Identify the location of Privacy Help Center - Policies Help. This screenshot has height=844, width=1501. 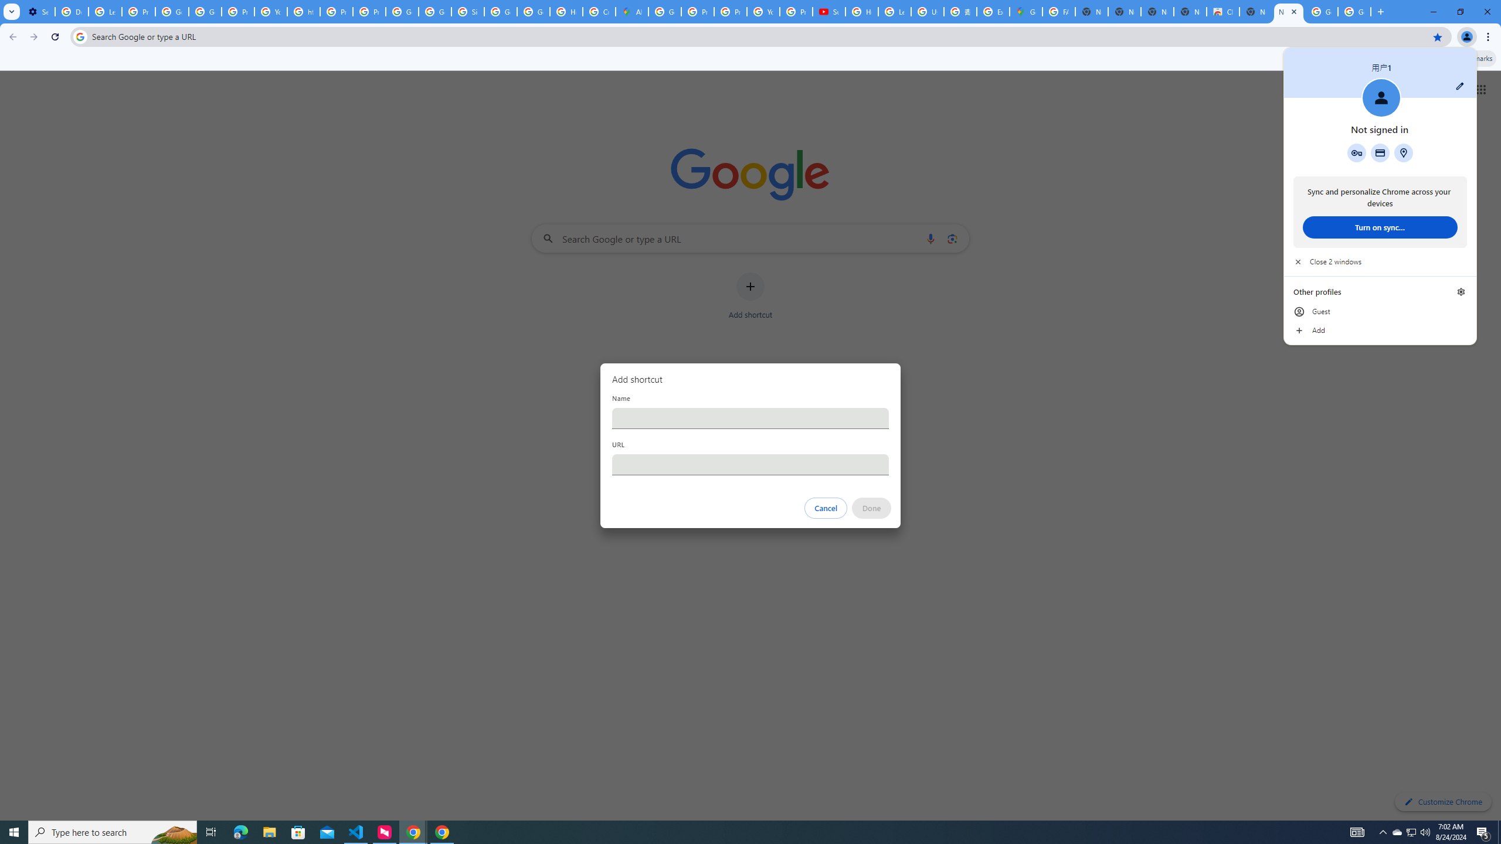
(337, 12).